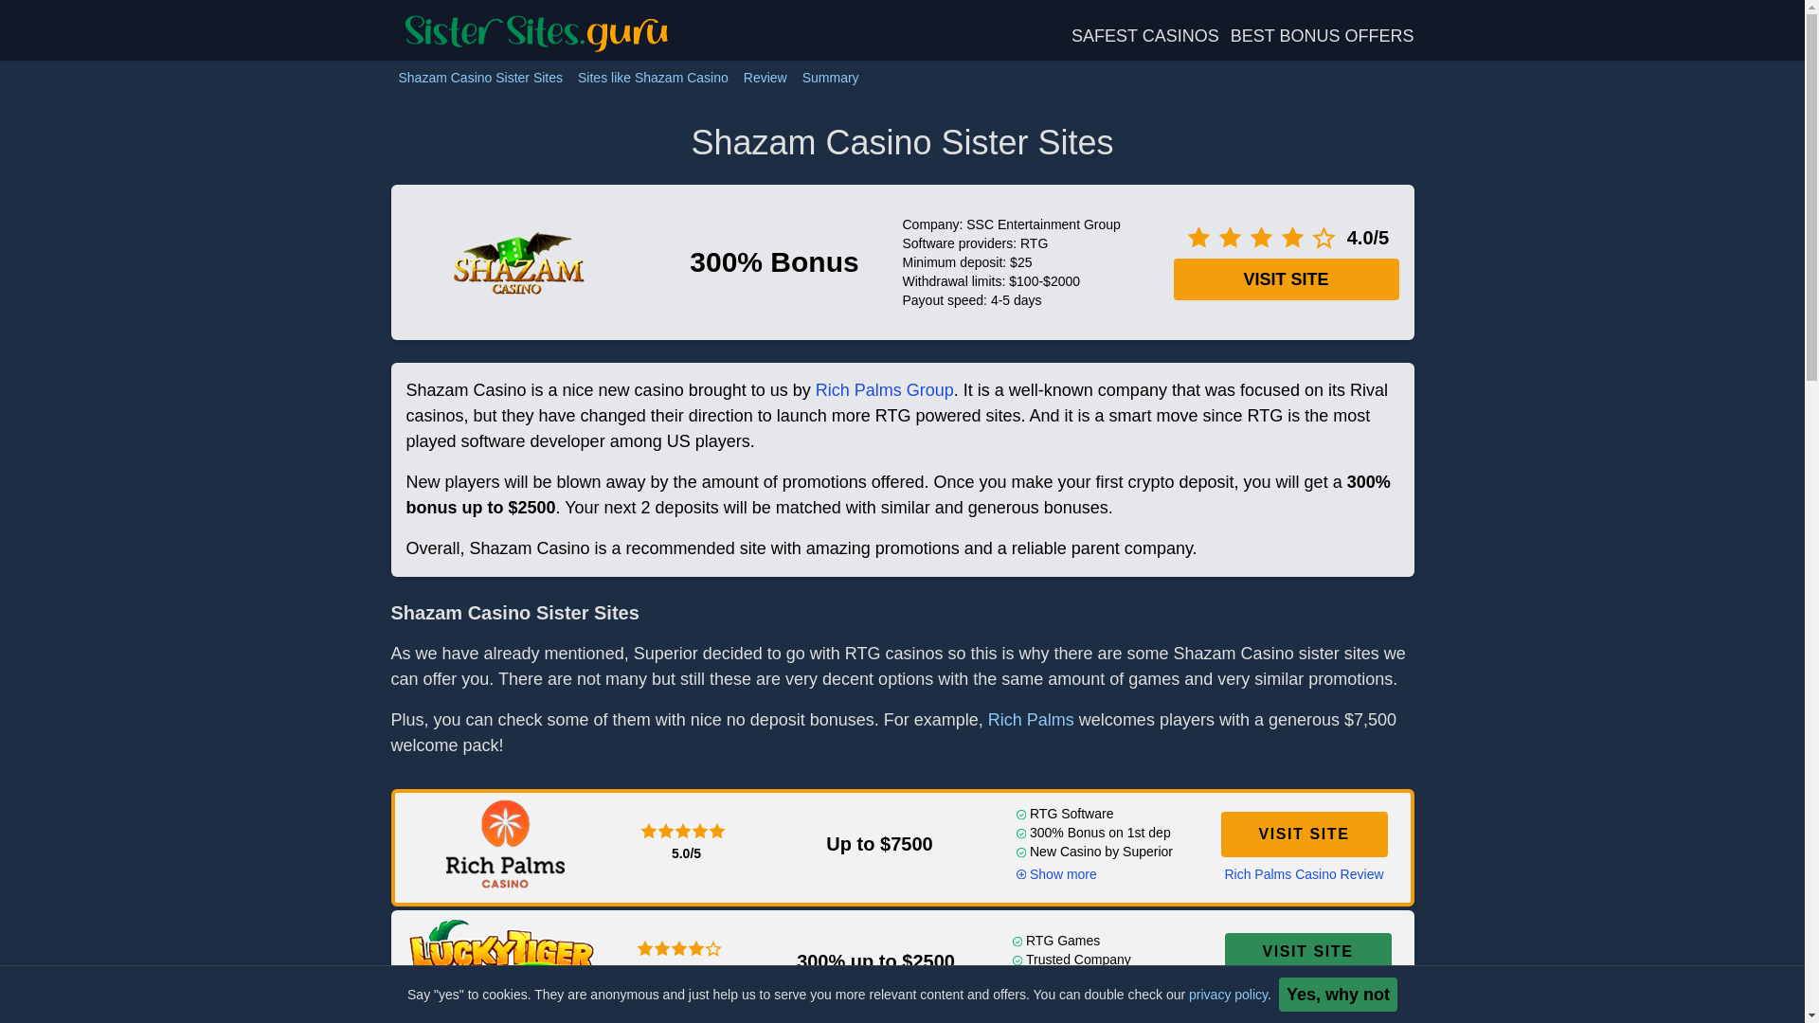 This screenshot has height=1023, width=1819. Describe the element at coordinates (765, 78) in the screenshot. I see `Review` at that location.